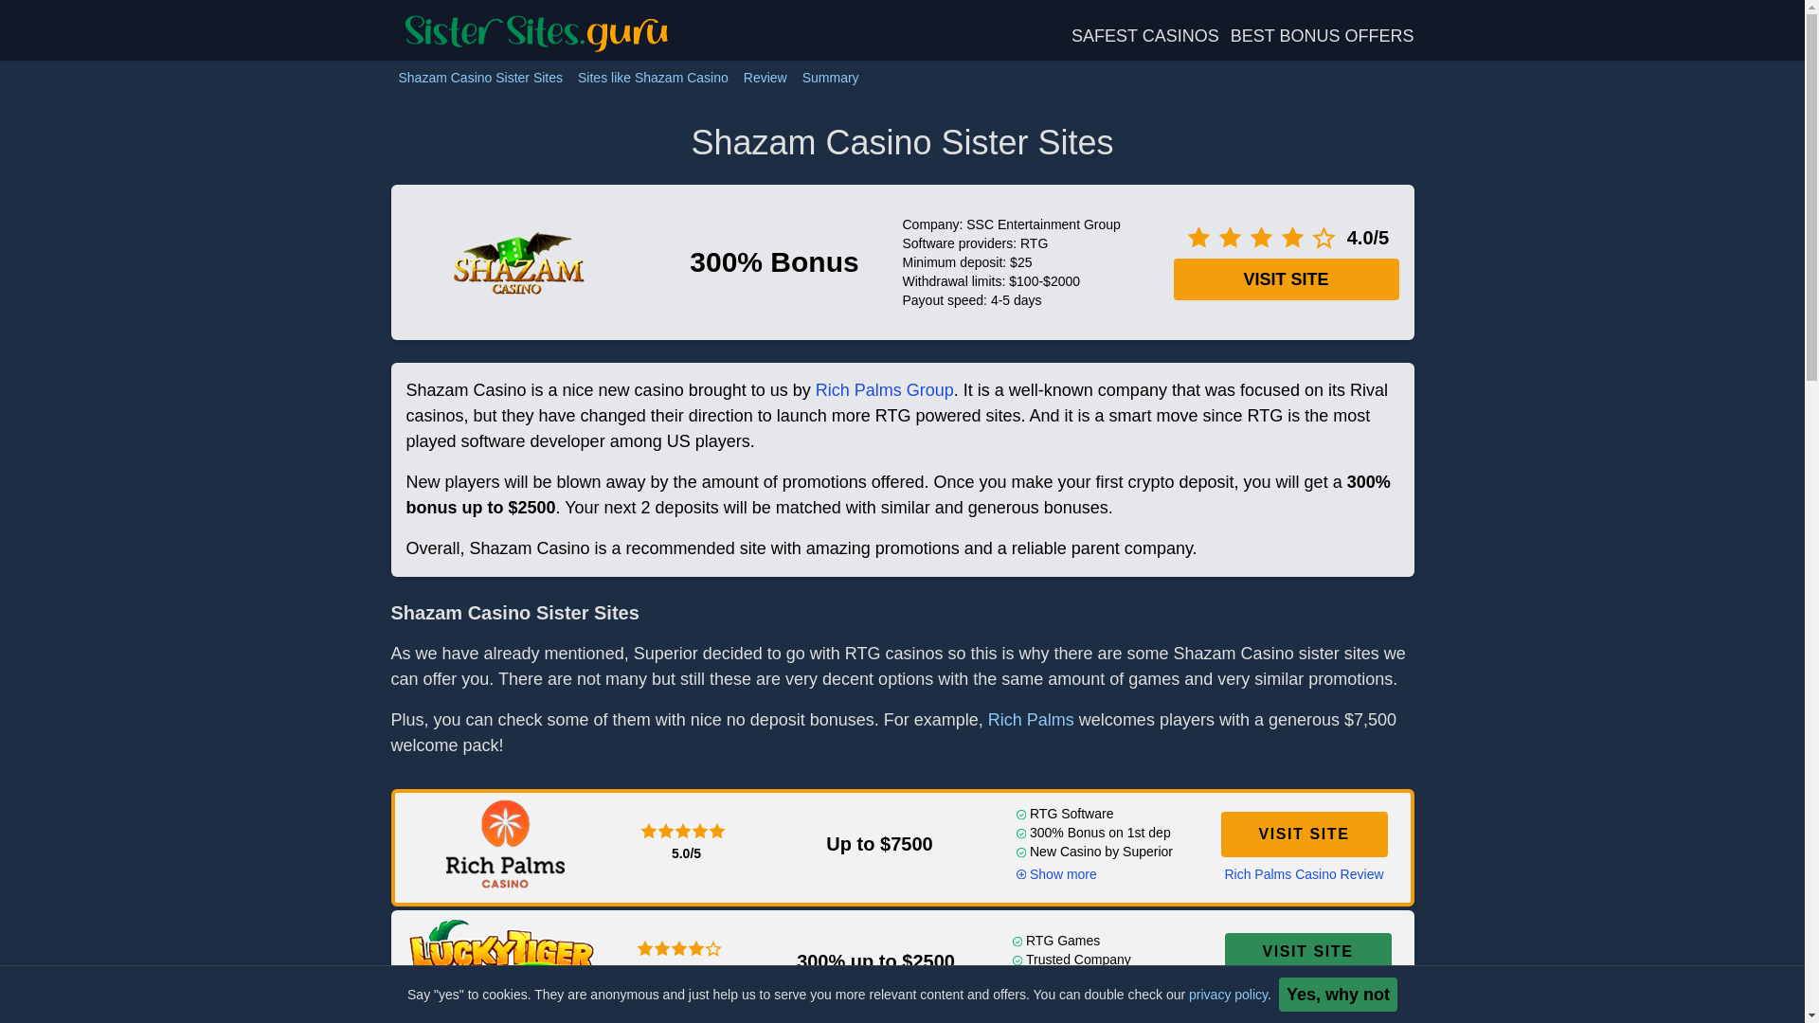 This screenshot has height=1023, width=1819. Describe the element at coordinates (765, 78) in the screenshot. I see `Review` at that location.